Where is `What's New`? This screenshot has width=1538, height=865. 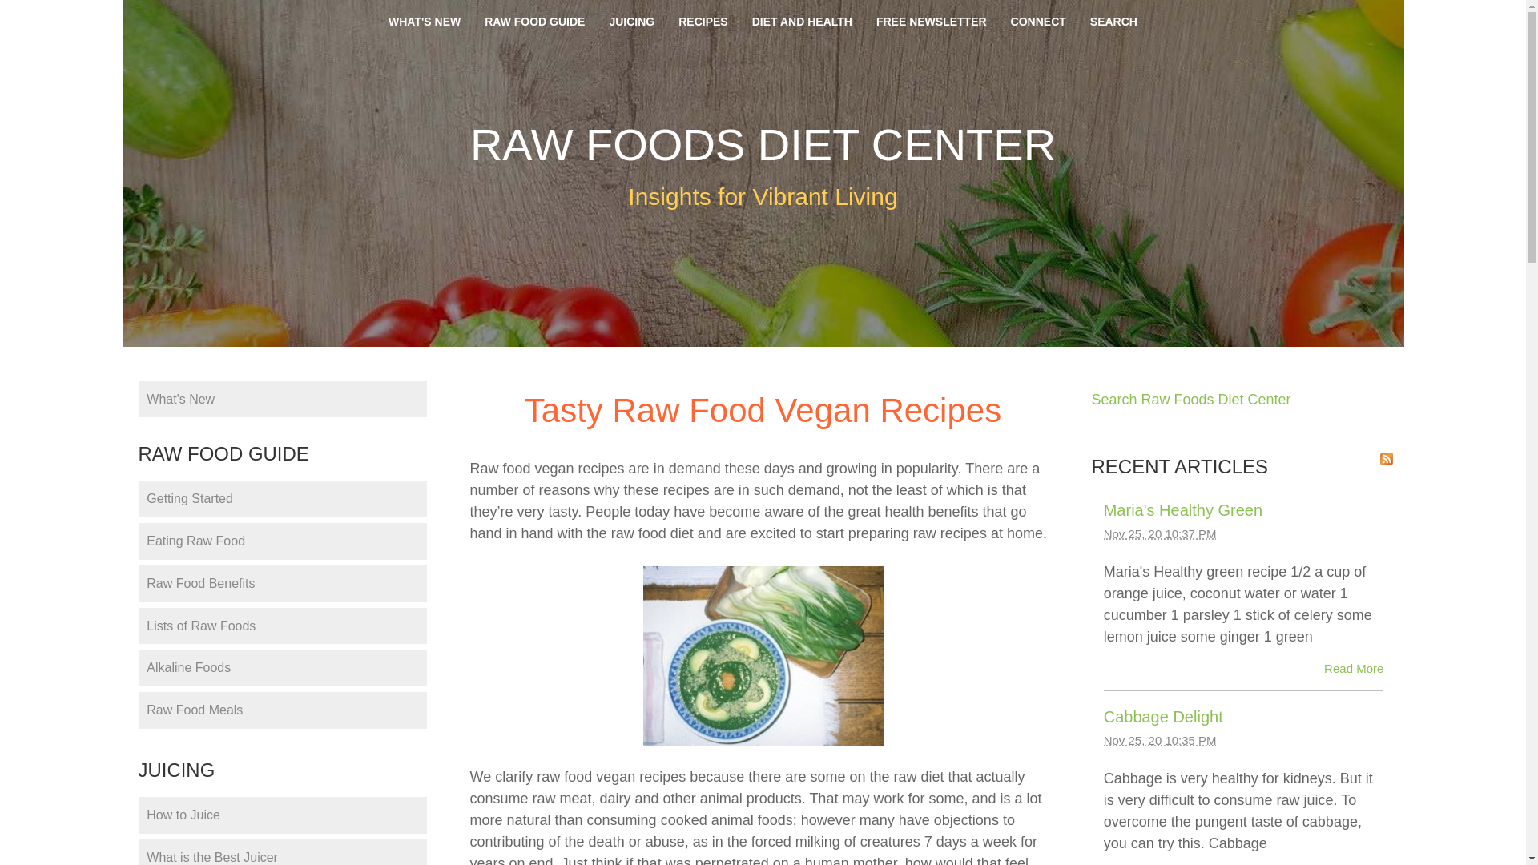
What's New is located at coordinates (282, 399).